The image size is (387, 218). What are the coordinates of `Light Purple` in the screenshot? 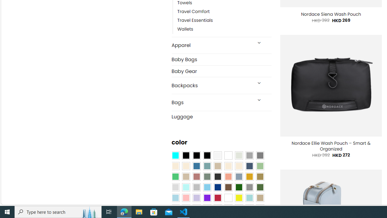 It's located at (197, 198).